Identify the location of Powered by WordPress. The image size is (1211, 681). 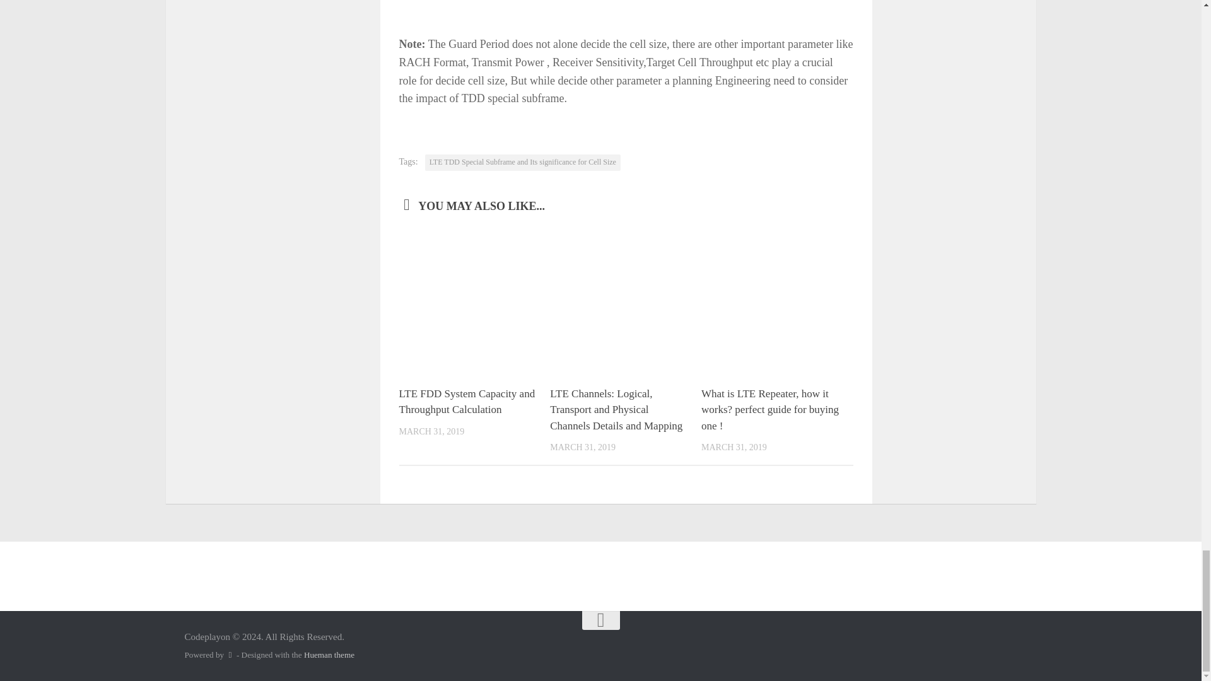
(230, 655).